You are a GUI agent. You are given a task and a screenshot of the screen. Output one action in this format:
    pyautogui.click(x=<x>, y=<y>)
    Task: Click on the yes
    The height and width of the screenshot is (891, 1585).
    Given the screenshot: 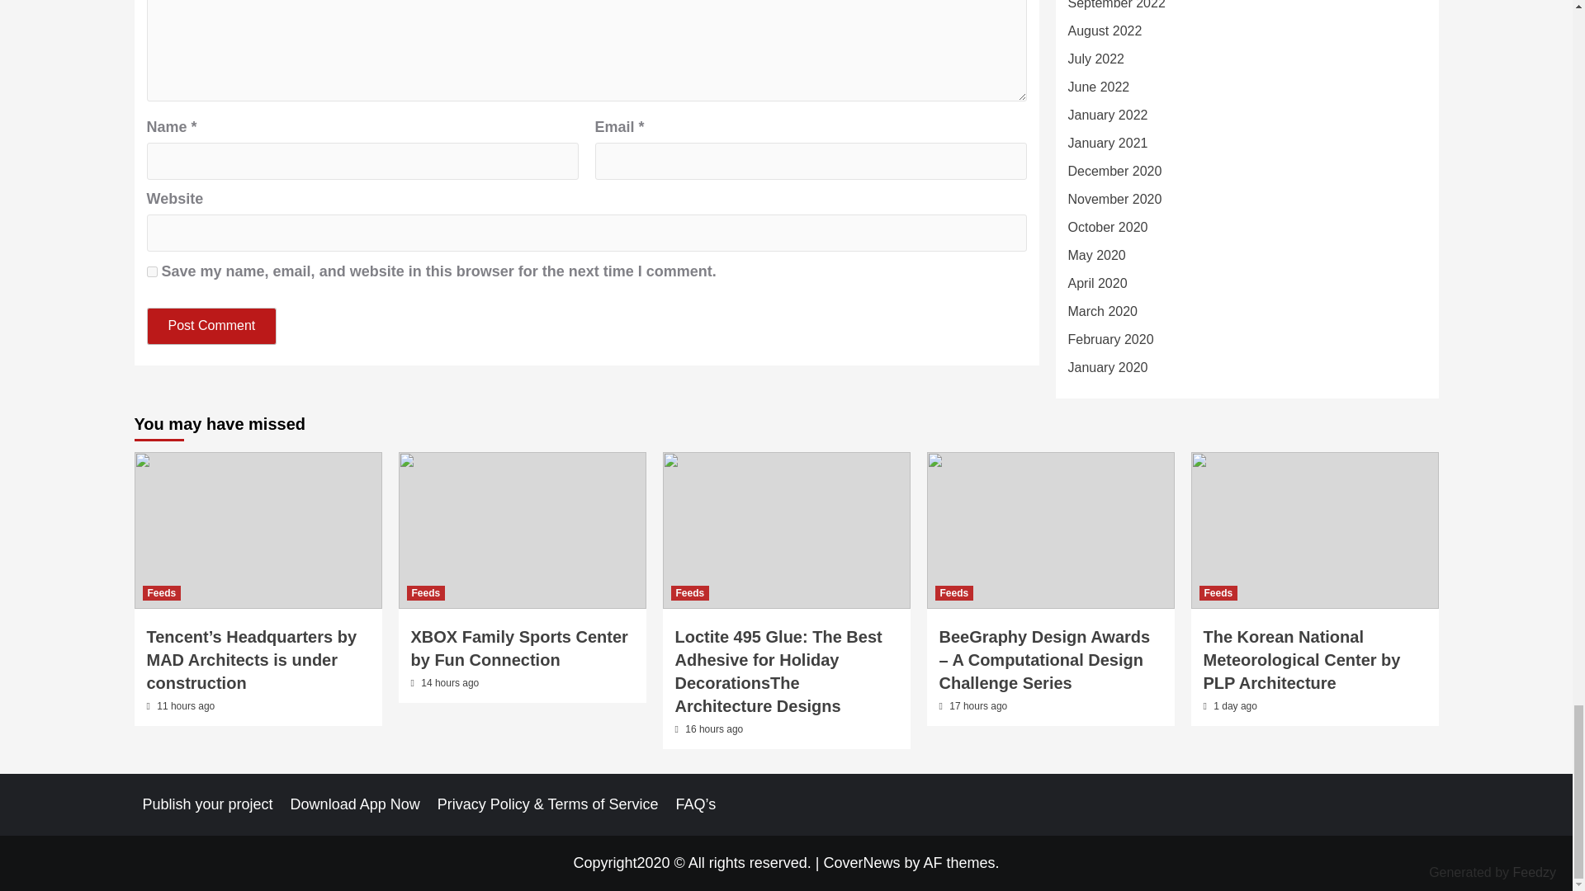 What is the action you would take?
    pyautogui.click(x=152, y=271)
    